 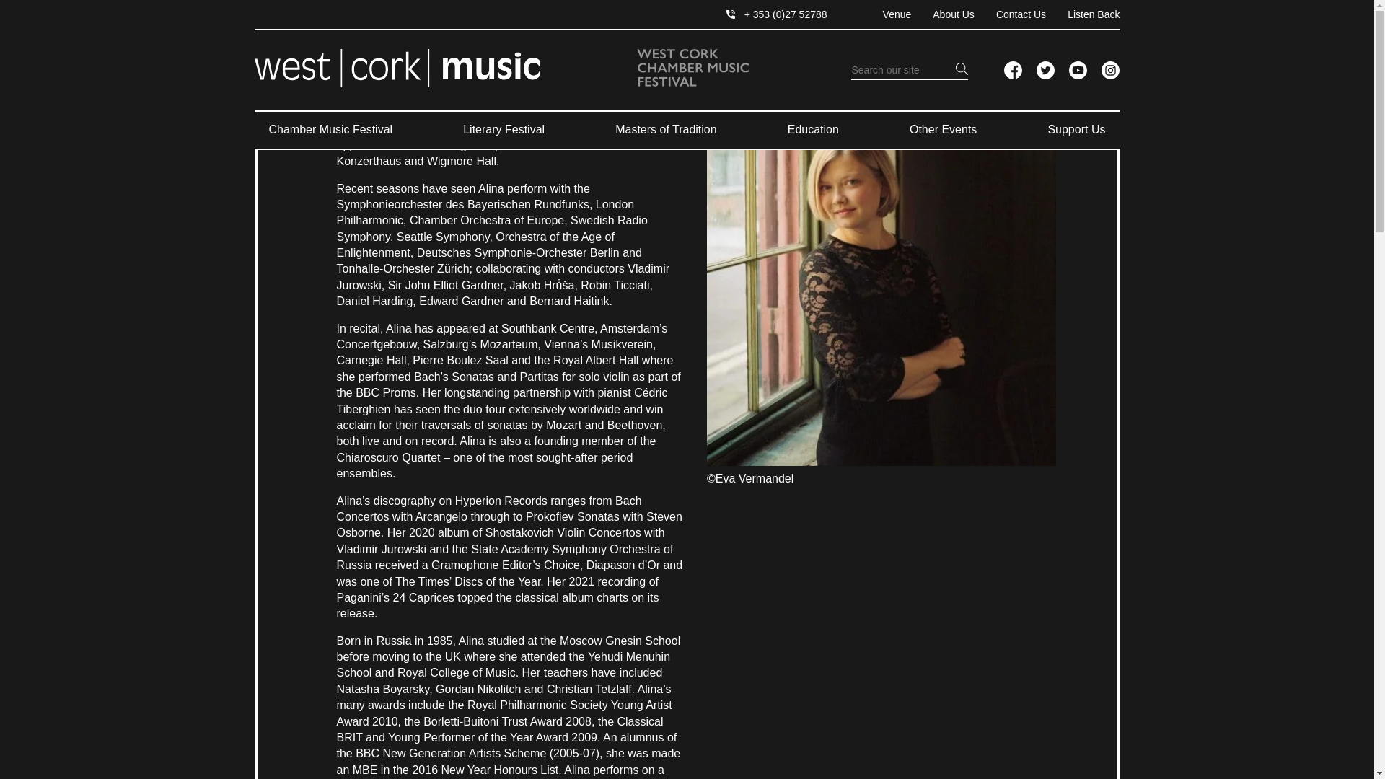 I want to click on West Cork Music on facebook, so click(x=1013, y=71).